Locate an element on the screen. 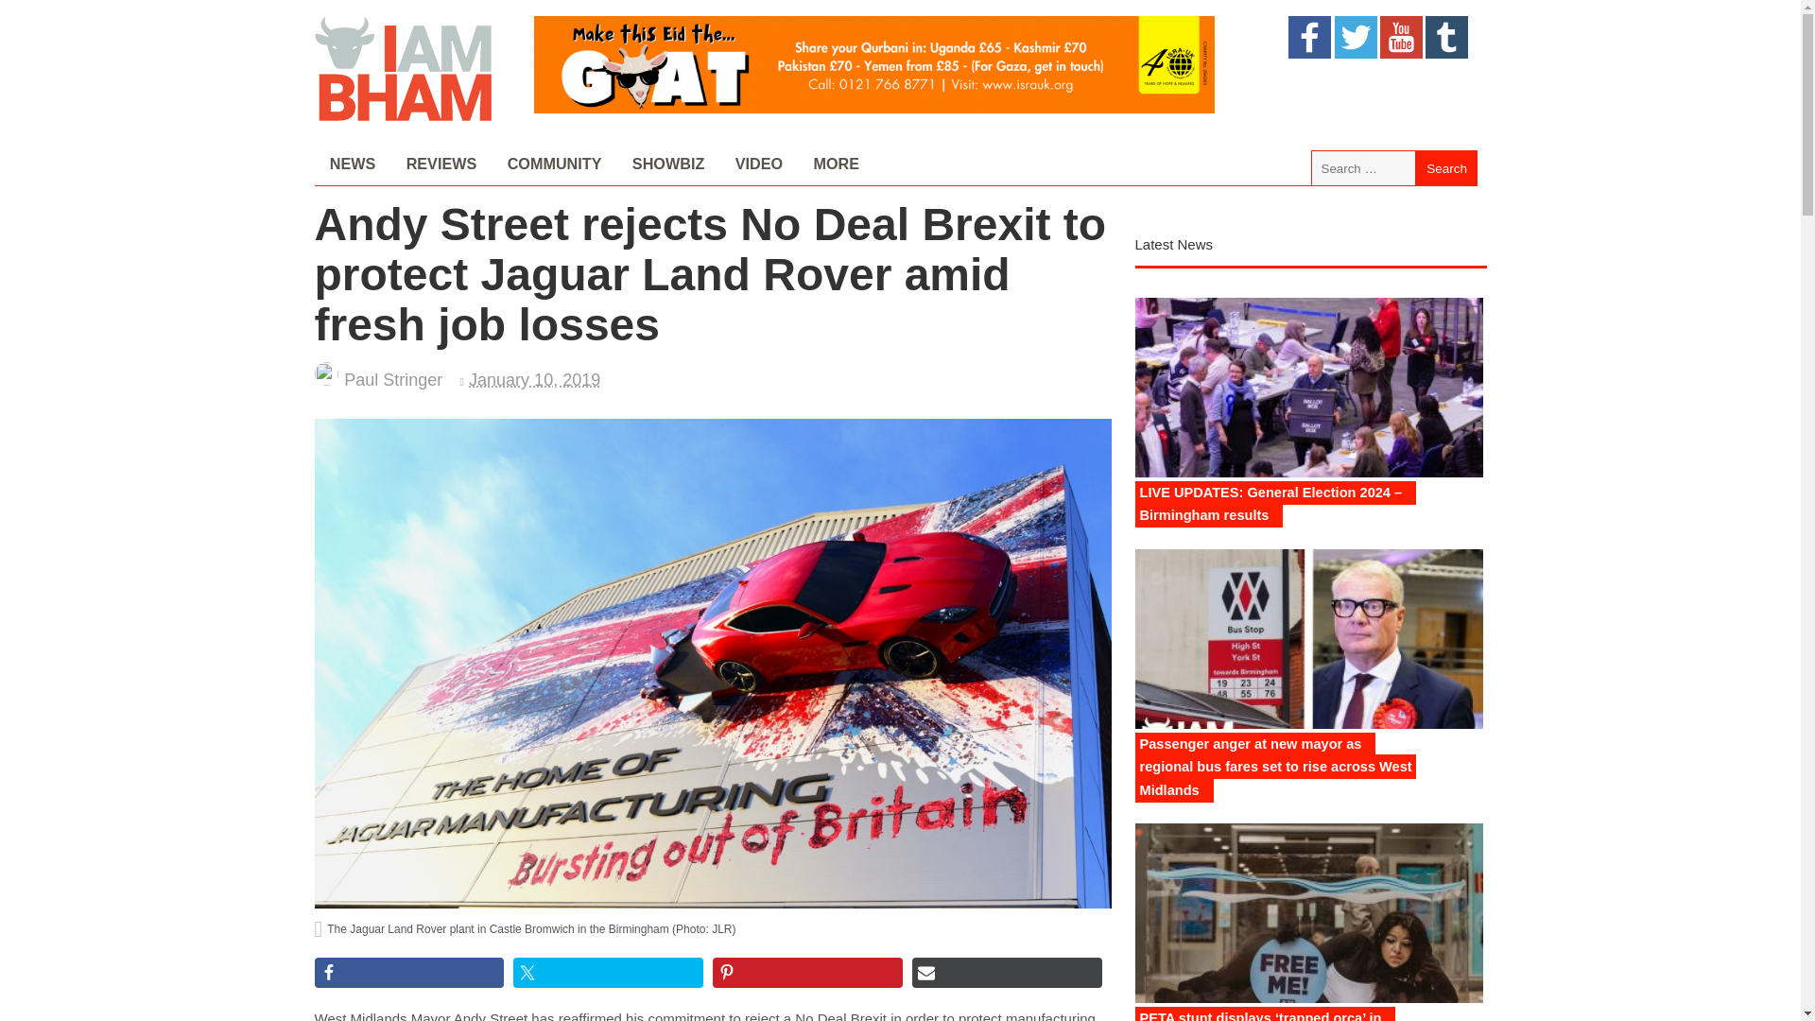 This screenshot has height=1021, width=1815. Share on Twitter is located at coordinates (609, 973).